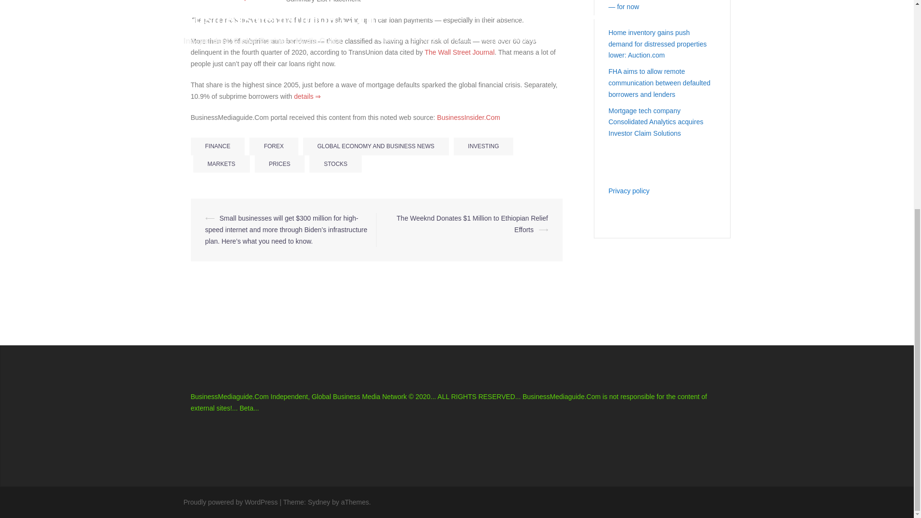  What do you see at coordinates (376, 146) in the screenshot?
I see `GLOBAL ECONOMY AND BUSINESS NEWS` at bounding box center [376, 146].